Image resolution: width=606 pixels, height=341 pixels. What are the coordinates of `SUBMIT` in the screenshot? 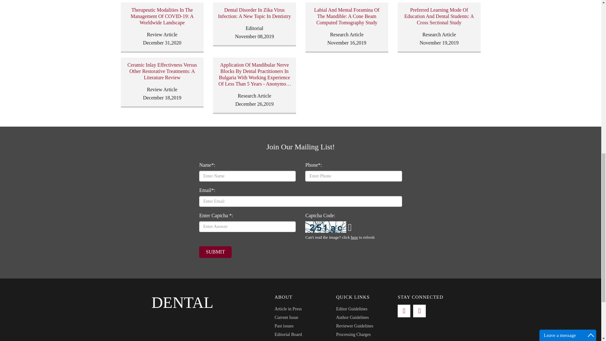 It's located at (215, 252).